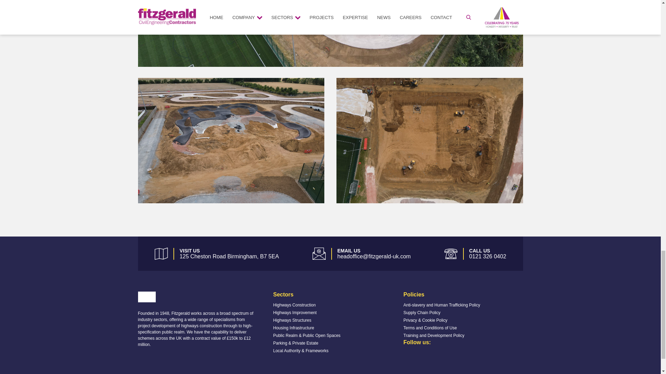  I want to click on Sectors, so click(283, 294).